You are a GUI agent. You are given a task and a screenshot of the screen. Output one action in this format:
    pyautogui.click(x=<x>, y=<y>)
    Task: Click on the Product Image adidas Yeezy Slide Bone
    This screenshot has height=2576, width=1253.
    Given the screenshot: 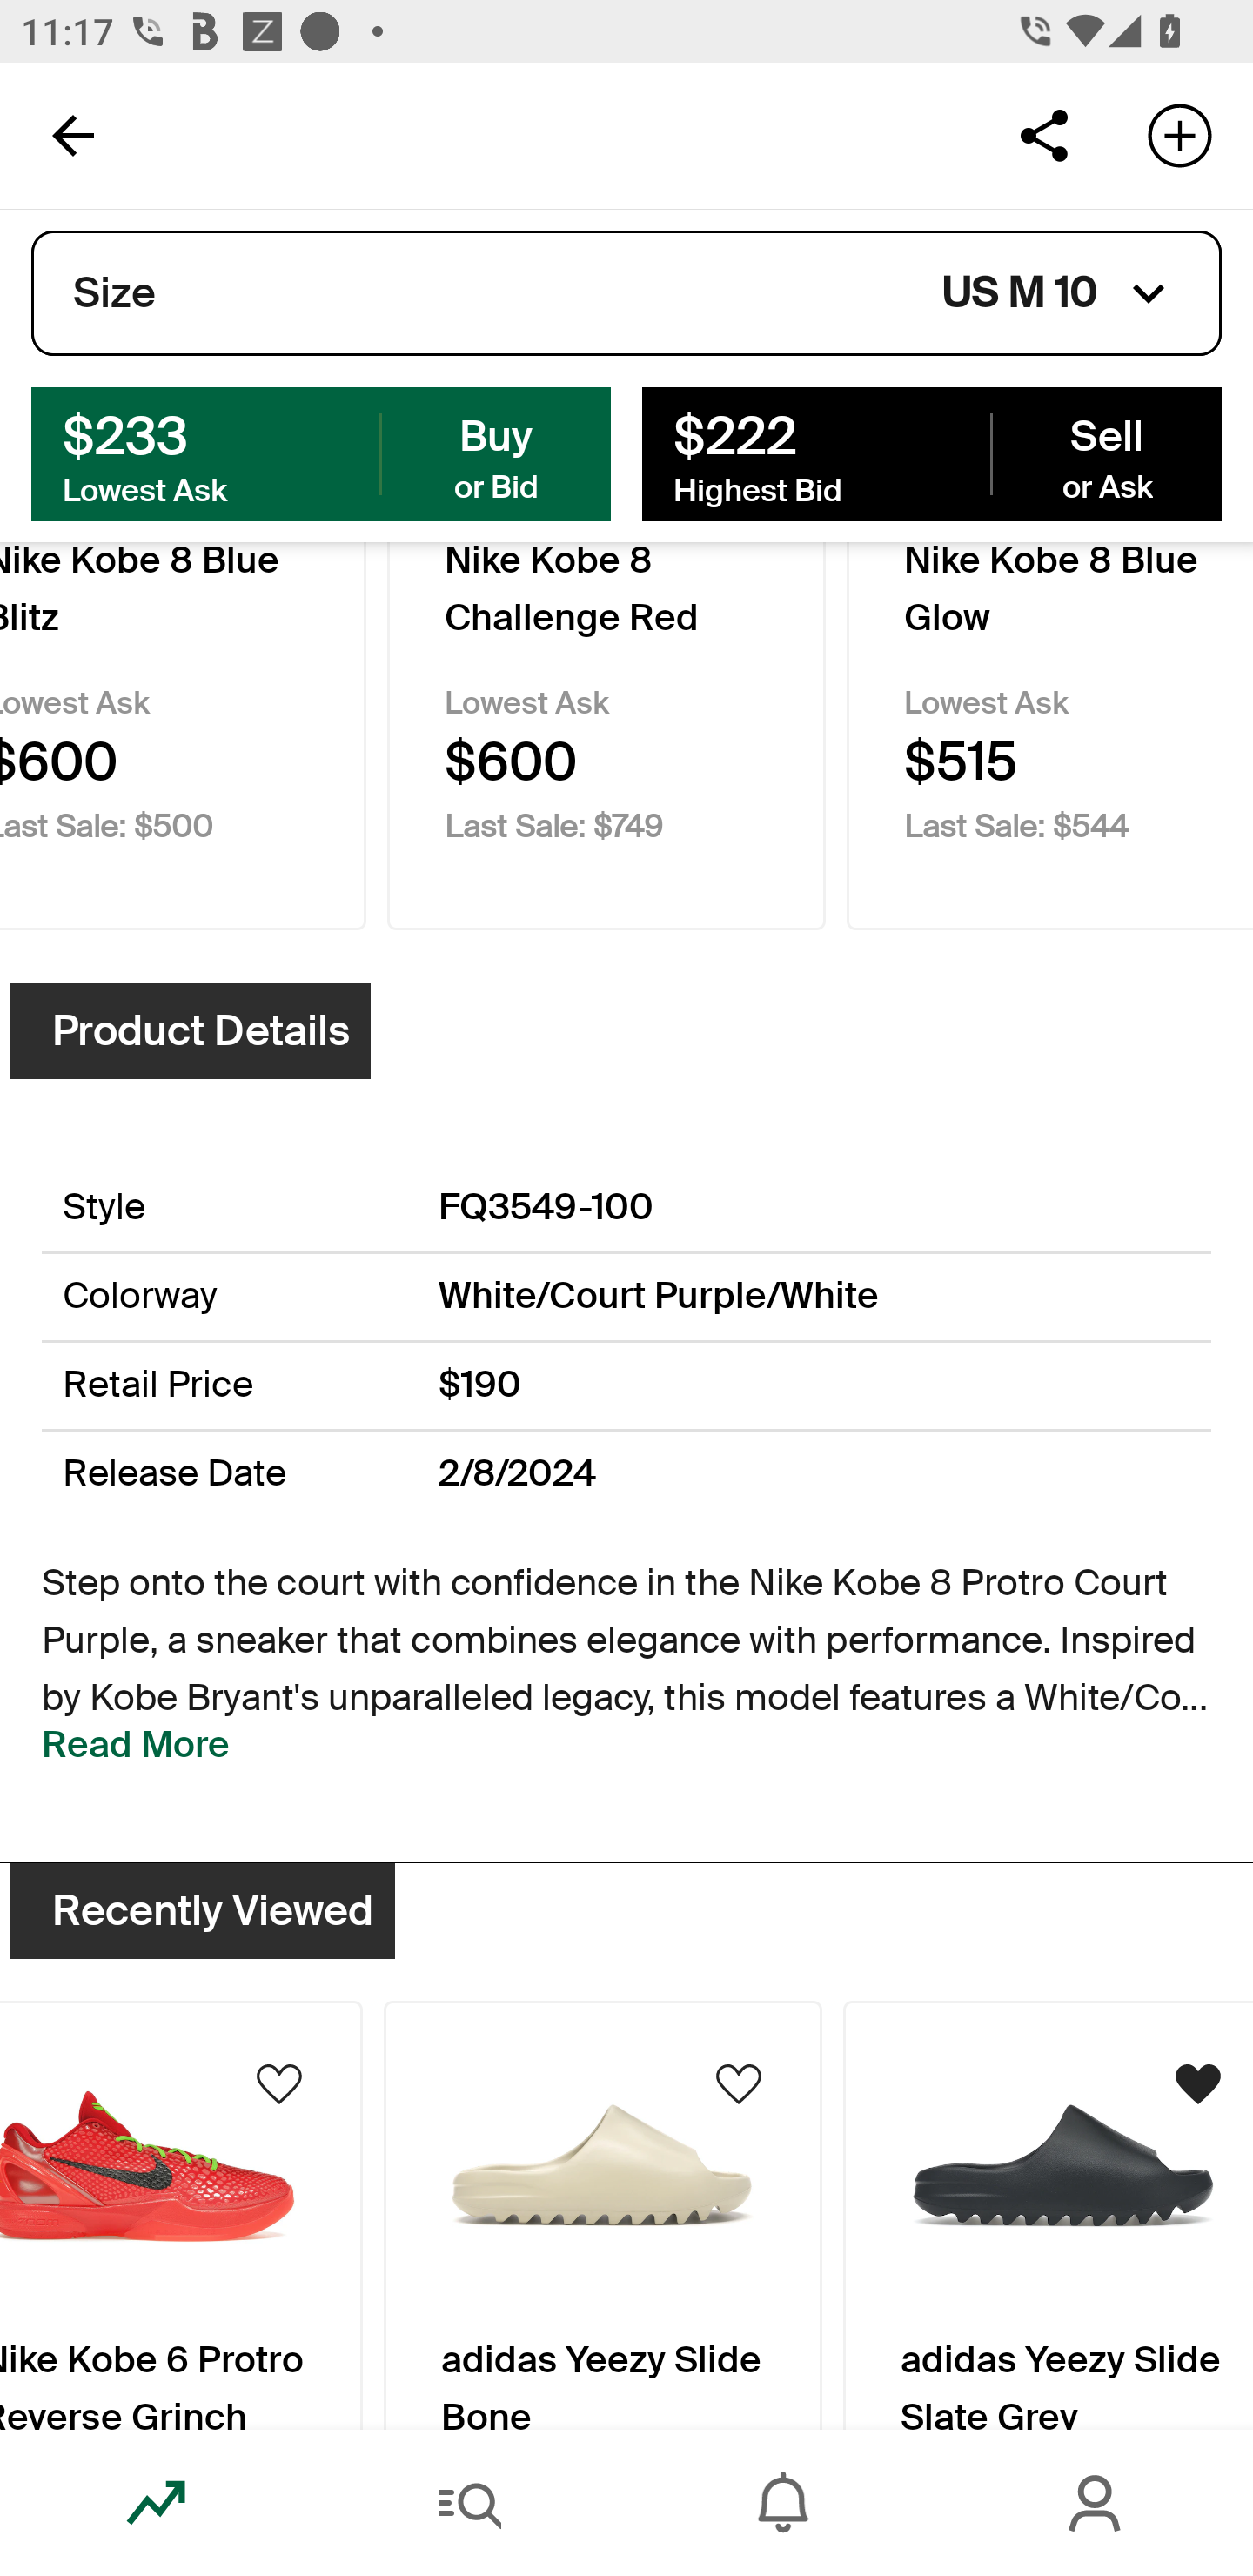 What is the action you would take?
    pyautogui.click(x=602, y=2215)
    